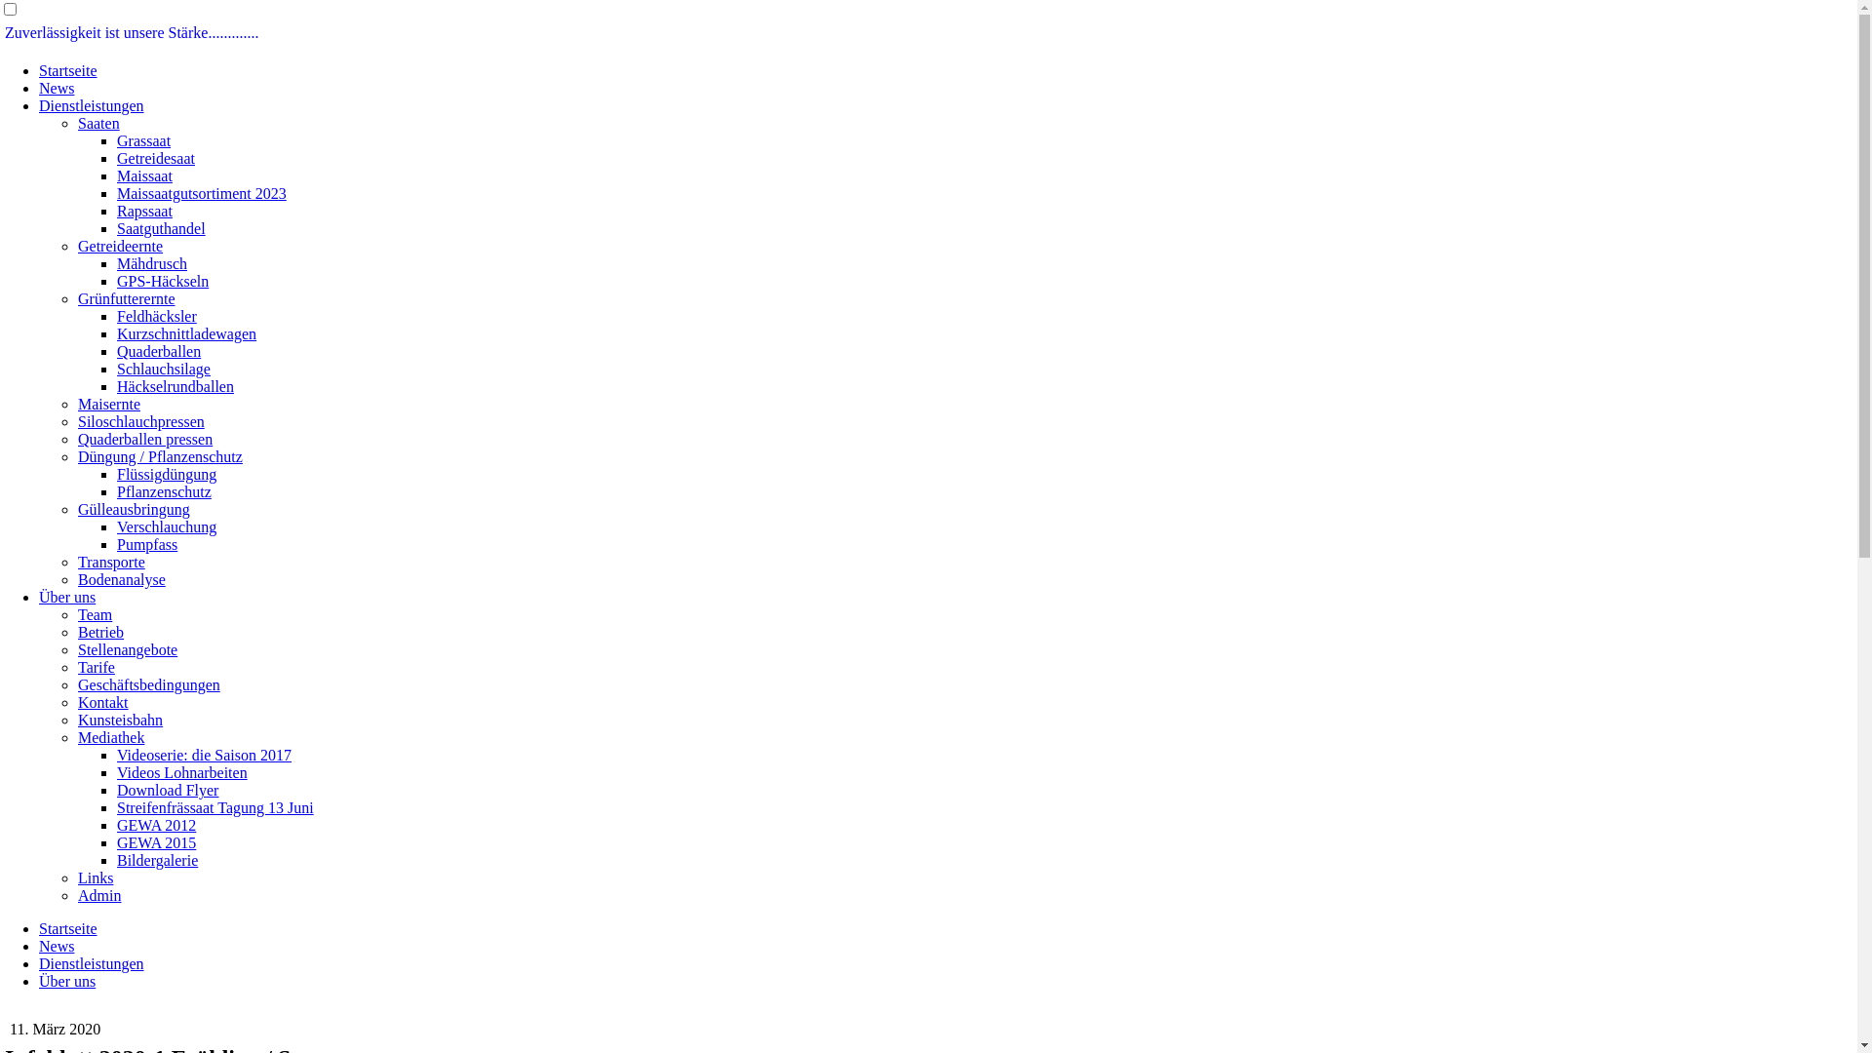 The height and width of the screenshot is (1053, 1872). Describe the element at coordinates (141, 421) in the screenshot. I see `Siloschlauchpressen` at that location.